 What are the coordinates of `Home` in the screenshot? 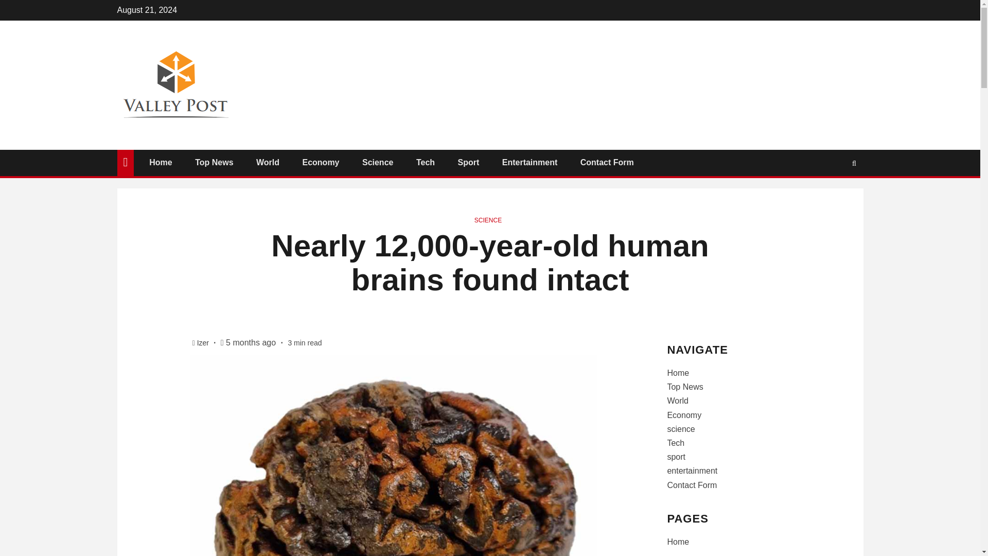 It's located at (161, 162).